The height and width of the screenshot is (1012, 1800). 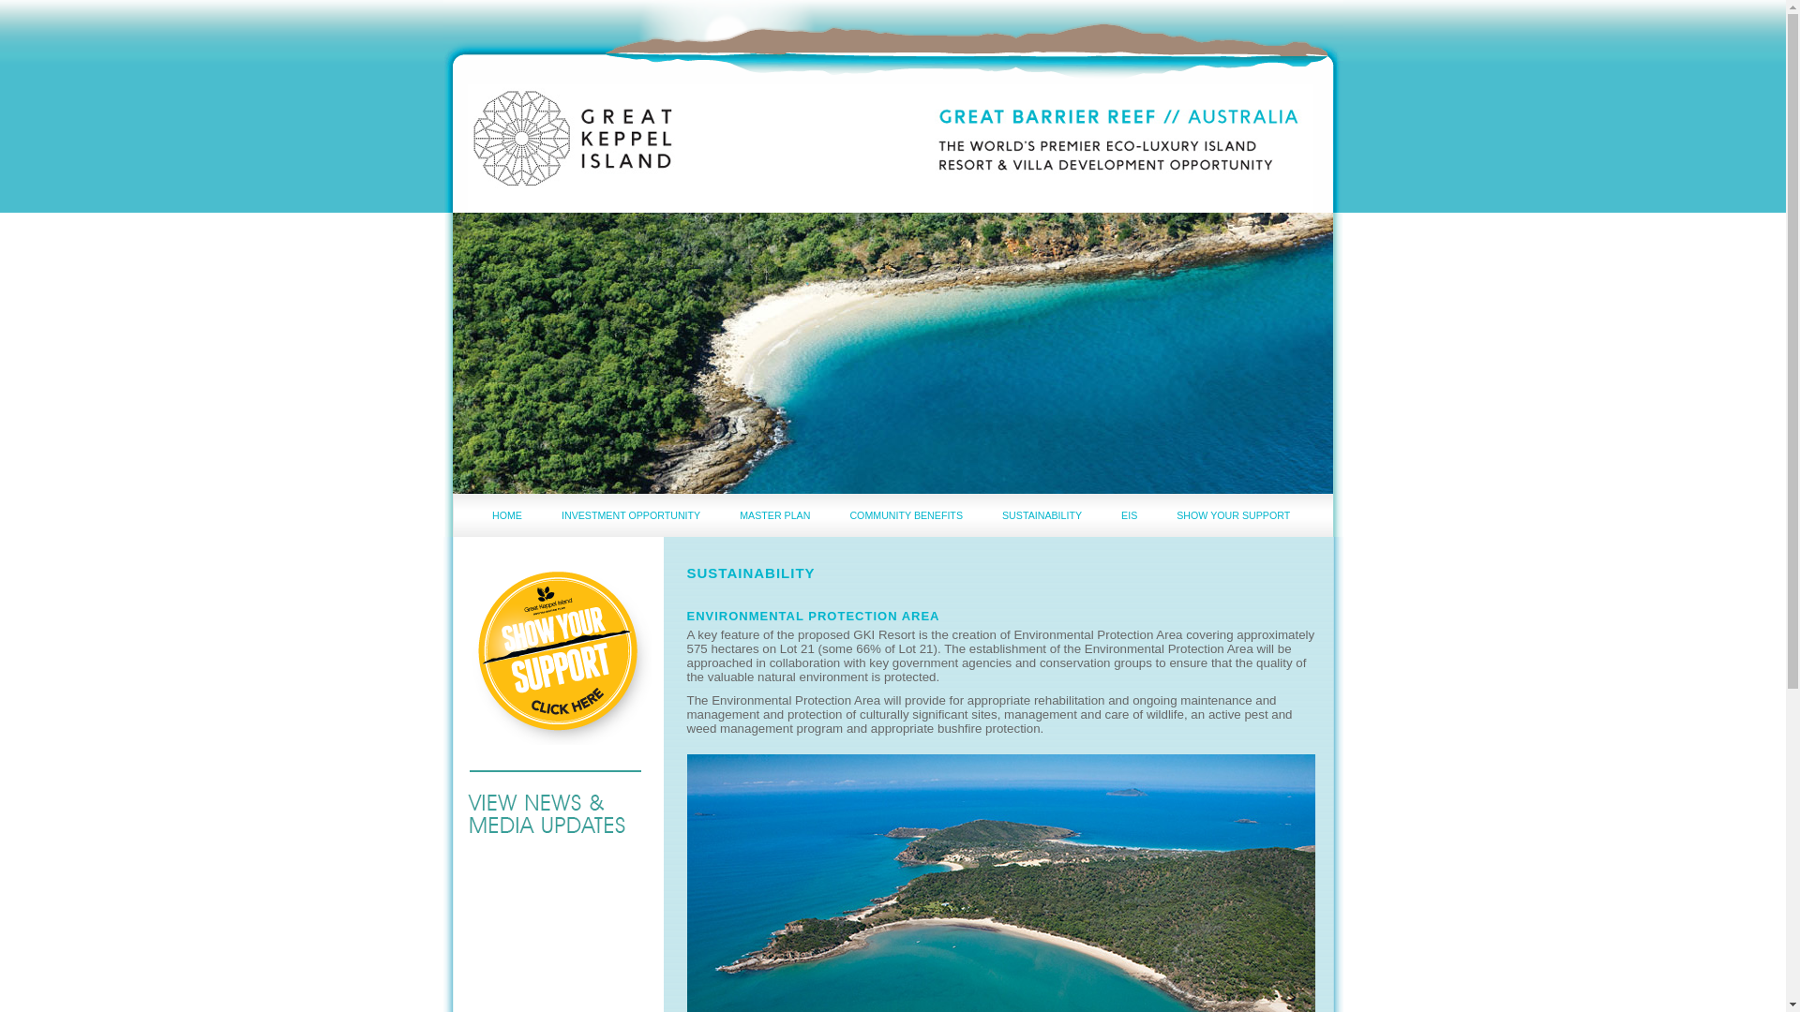 I want to click on Support the Great Keppel Island Revitalisation Plan, so click(x=557, y=651).